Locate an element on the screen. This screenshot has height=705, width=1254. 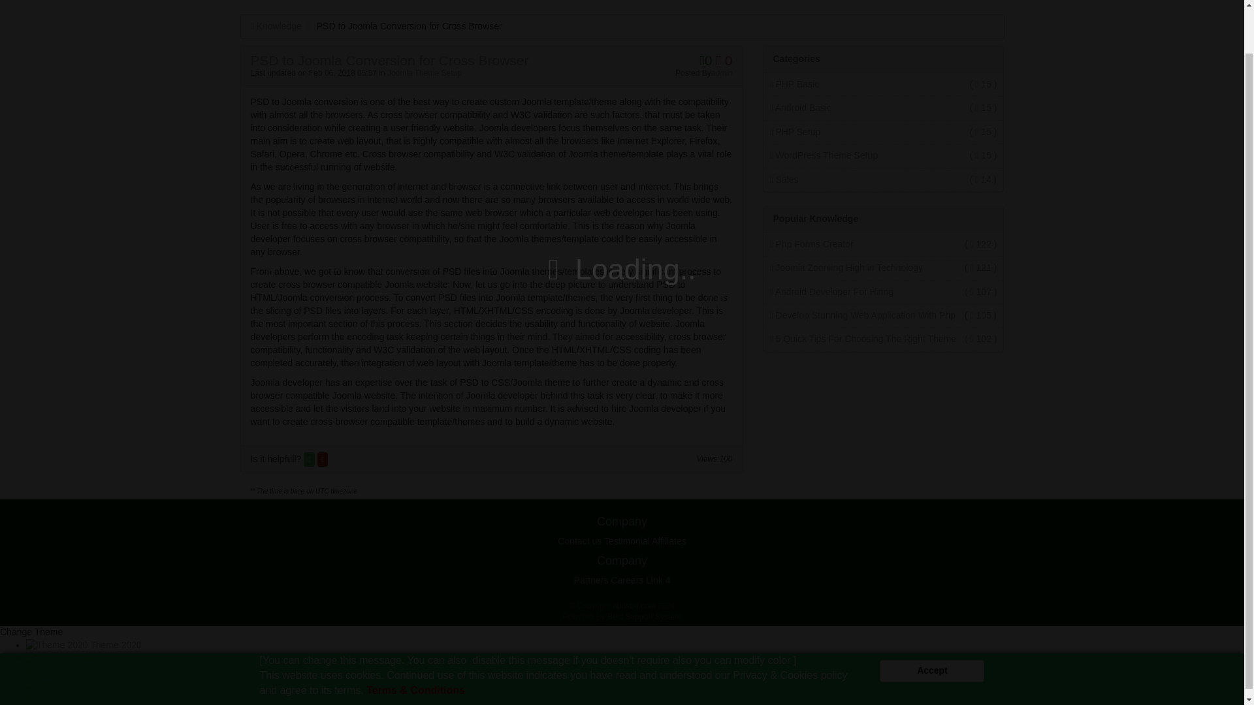
Theme 4 is located at coordinates (69, 697).